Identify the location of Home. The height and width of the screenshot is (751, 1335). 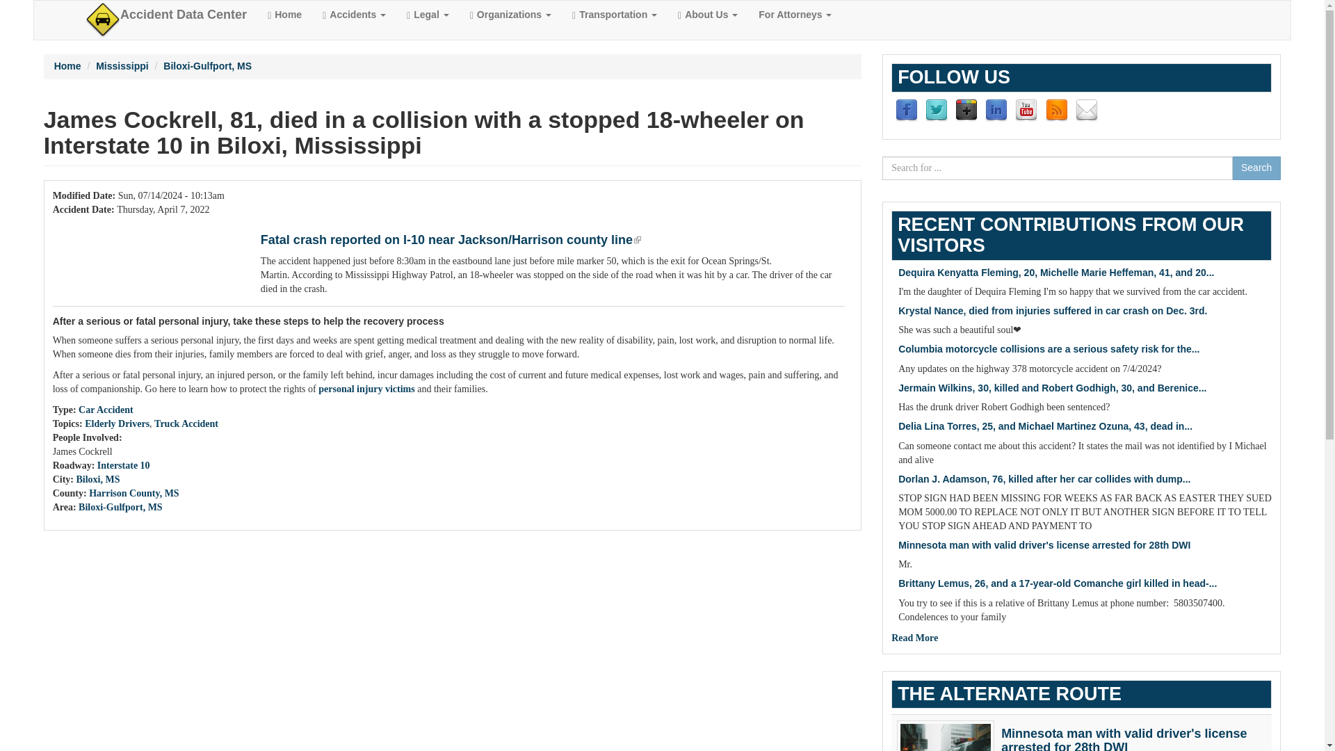
(68, 65).